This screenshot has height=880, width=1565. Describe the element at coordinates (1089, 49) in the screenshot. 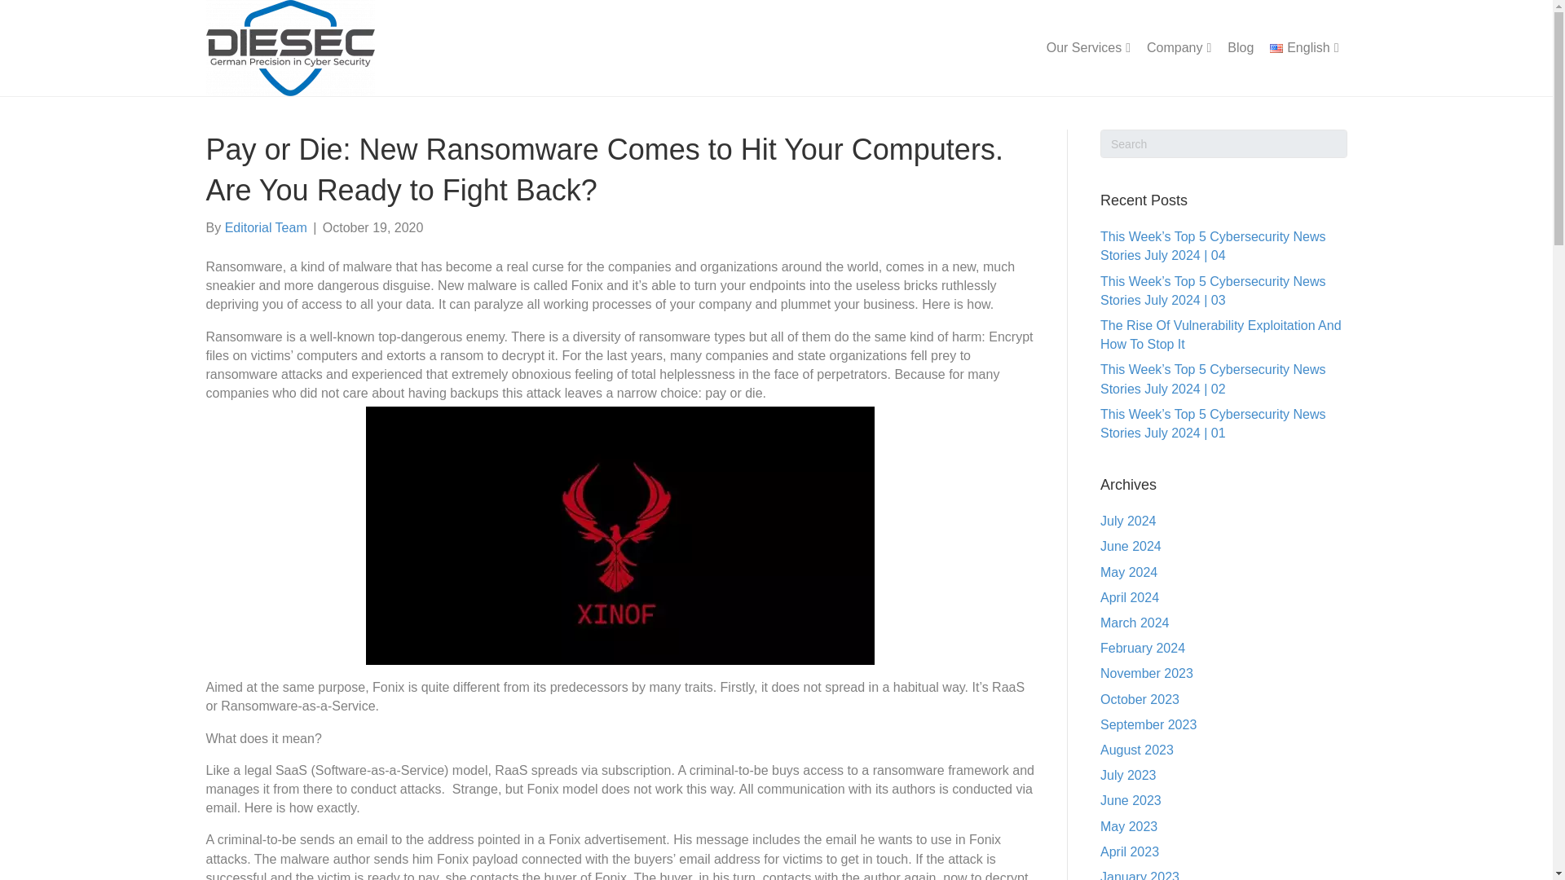

I see `Our Services` at that location.